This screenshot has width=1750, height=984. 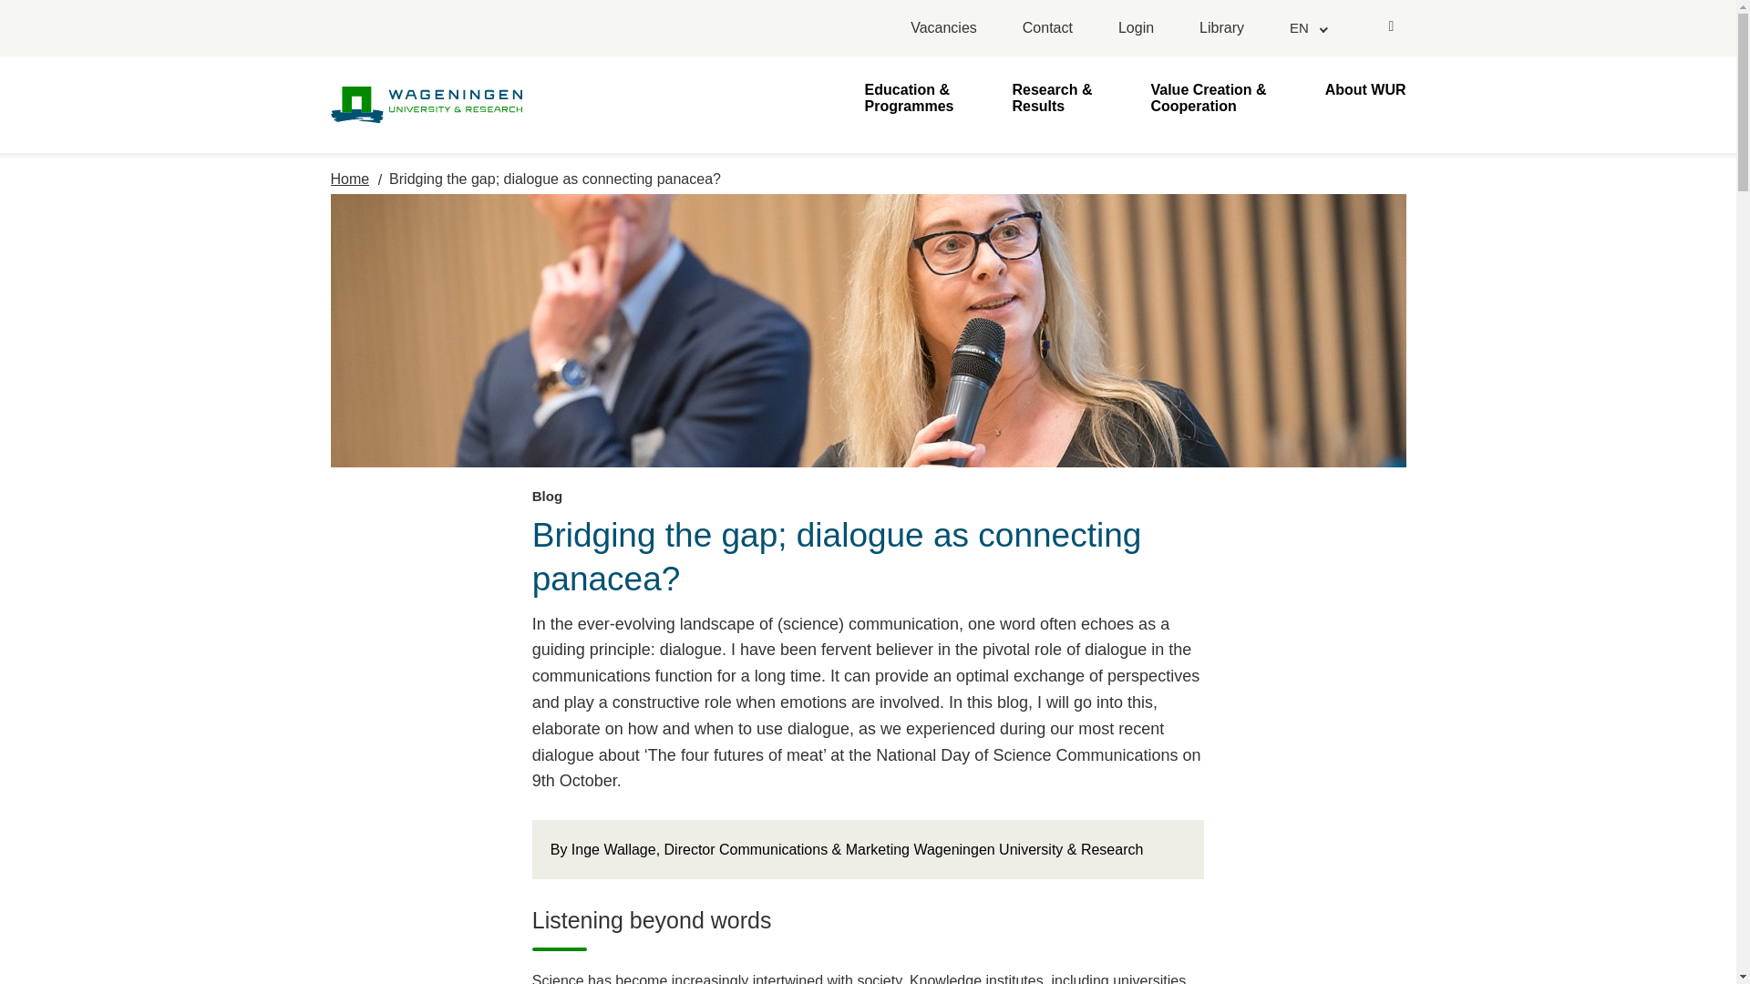 What do you see at coordinates (942, 28) in the screenshot?
I see `Vacancies` at bounding box center [942, 28].